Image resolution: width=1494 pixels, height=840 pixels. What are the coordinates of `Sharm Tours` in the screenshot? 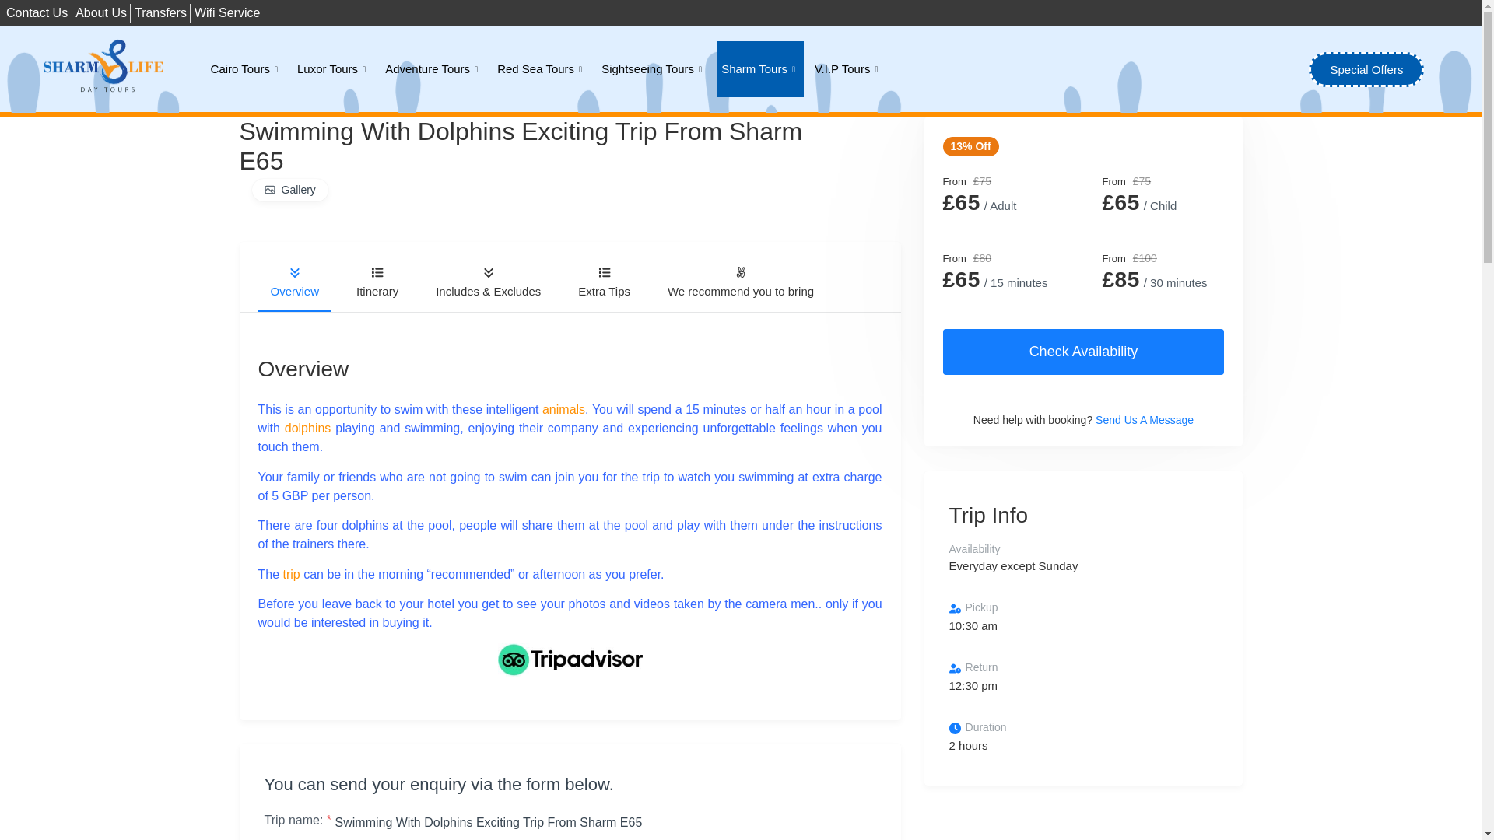 It's located at (759, 68).